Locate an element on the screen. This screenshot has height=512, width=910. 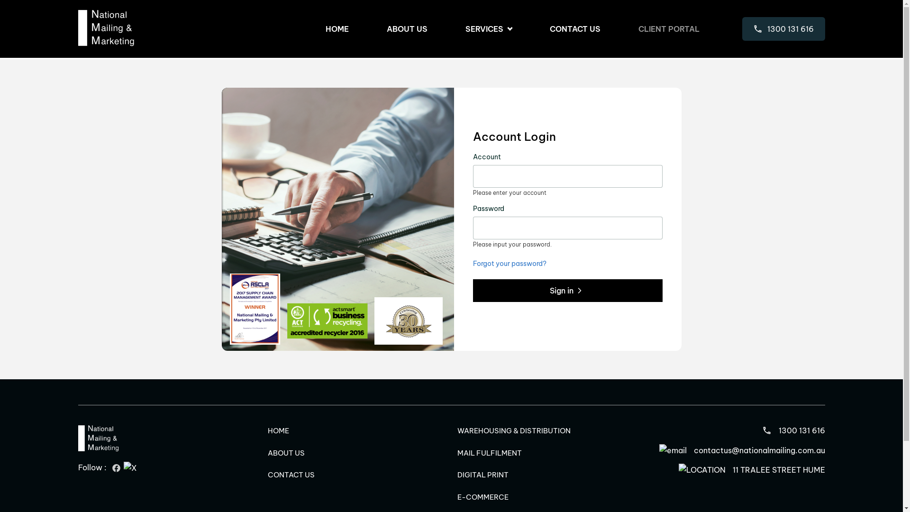
CONTACT US is located at coordinates (575, 29).